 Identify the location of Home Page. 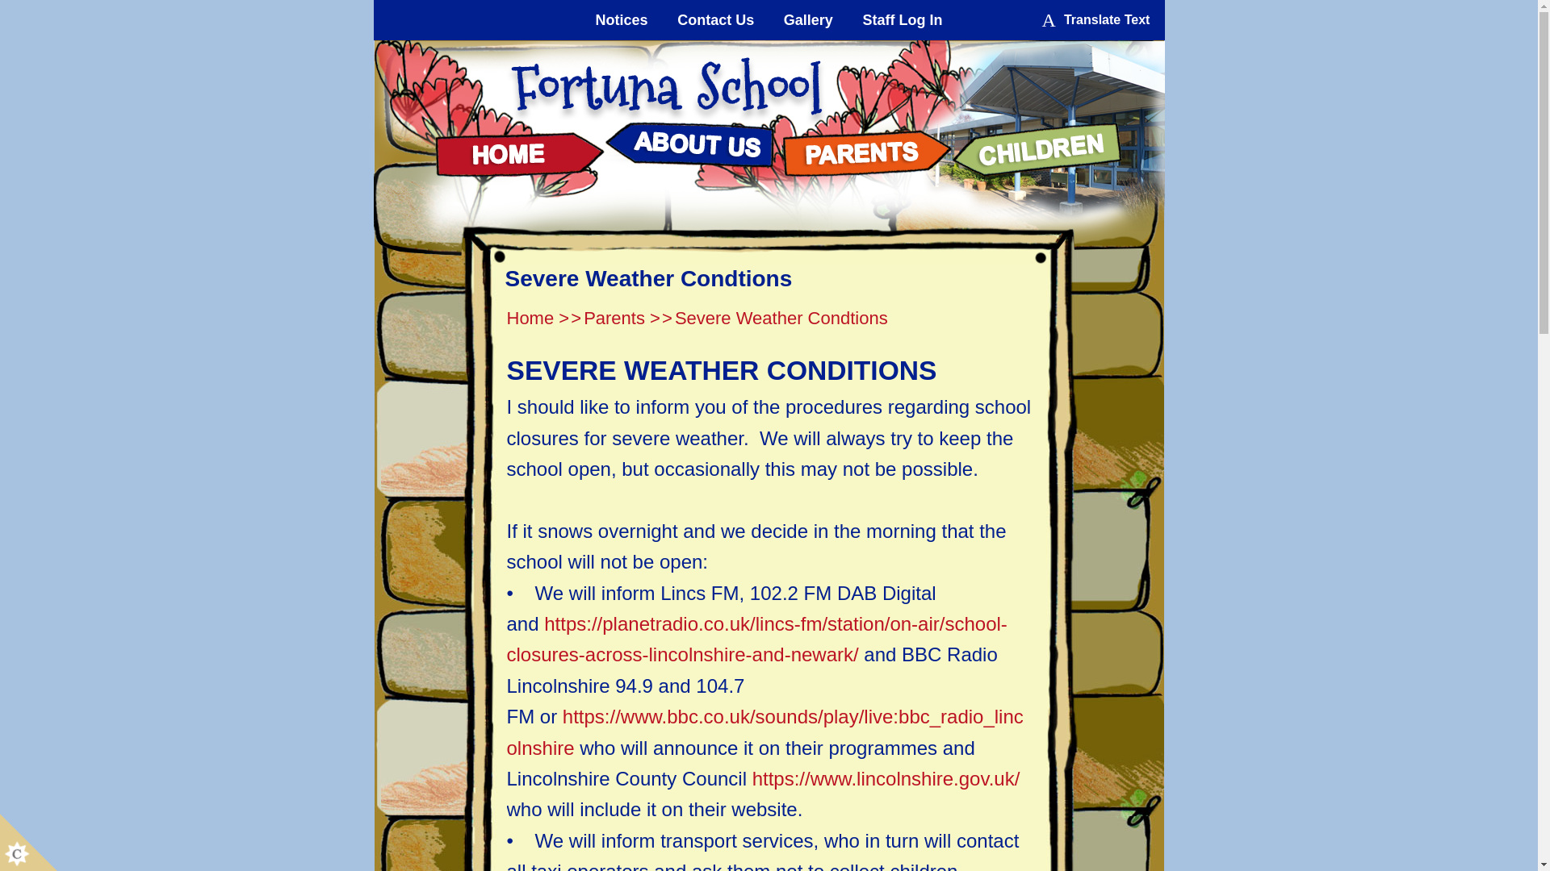
(665, 85).